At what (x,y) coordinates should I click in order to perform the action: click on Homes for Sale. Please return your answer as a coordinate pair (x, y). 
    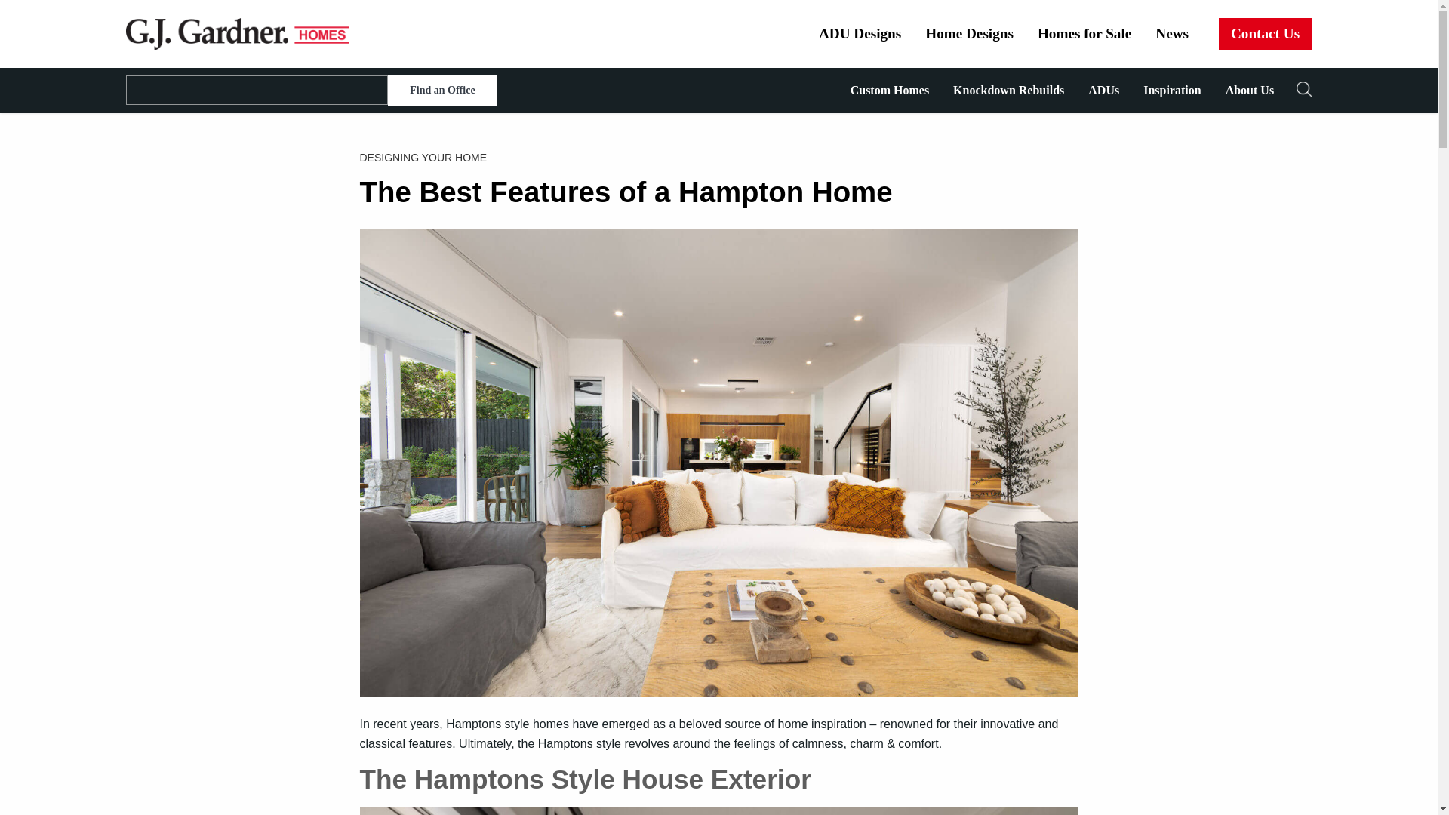
    Looking at the image, I should click on (1084, 33).